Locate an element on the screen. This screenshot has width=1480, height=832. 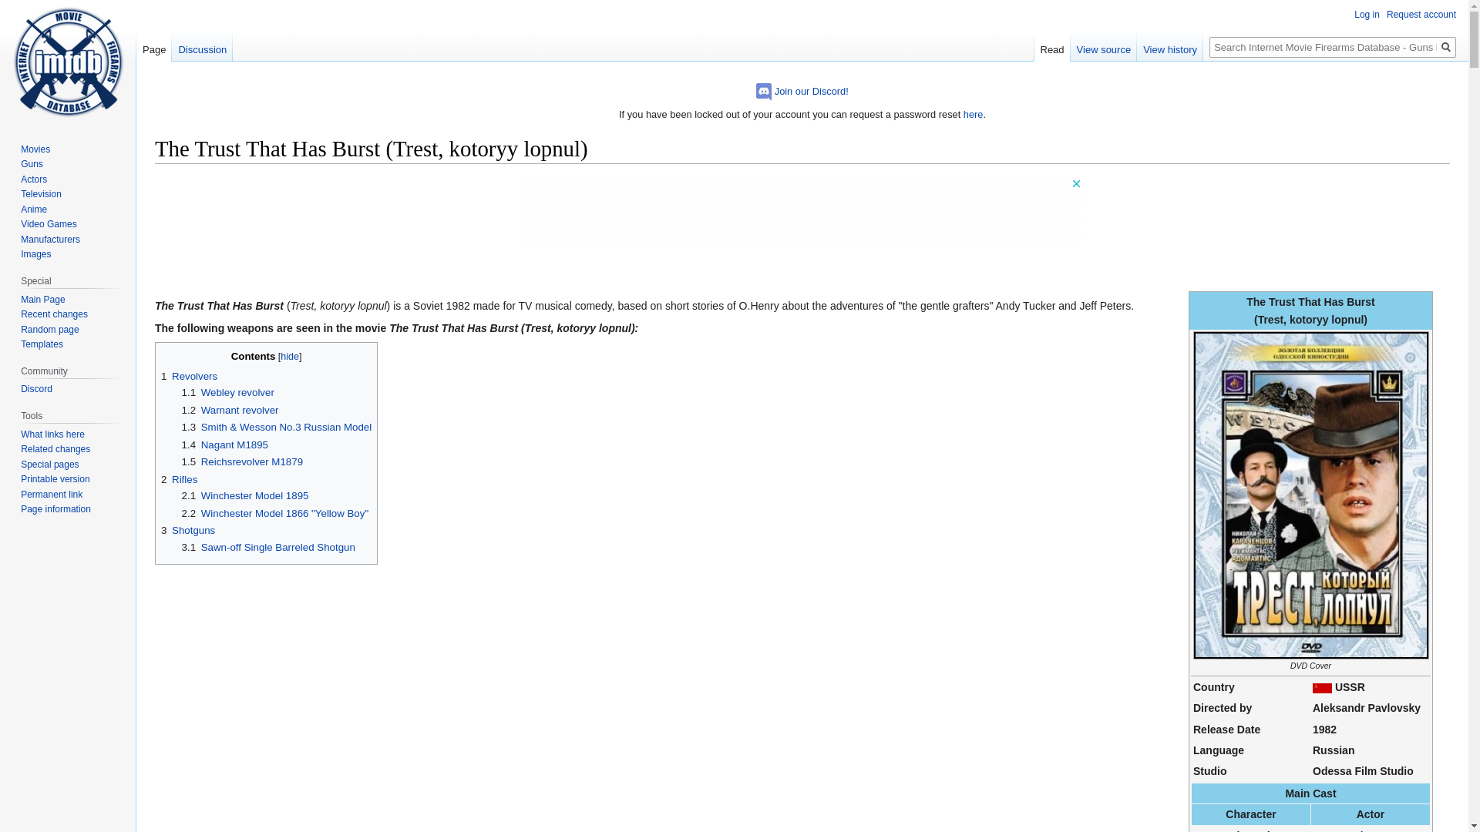
2.1 Winchester Model 1895 is located at coordinates (245, 496).